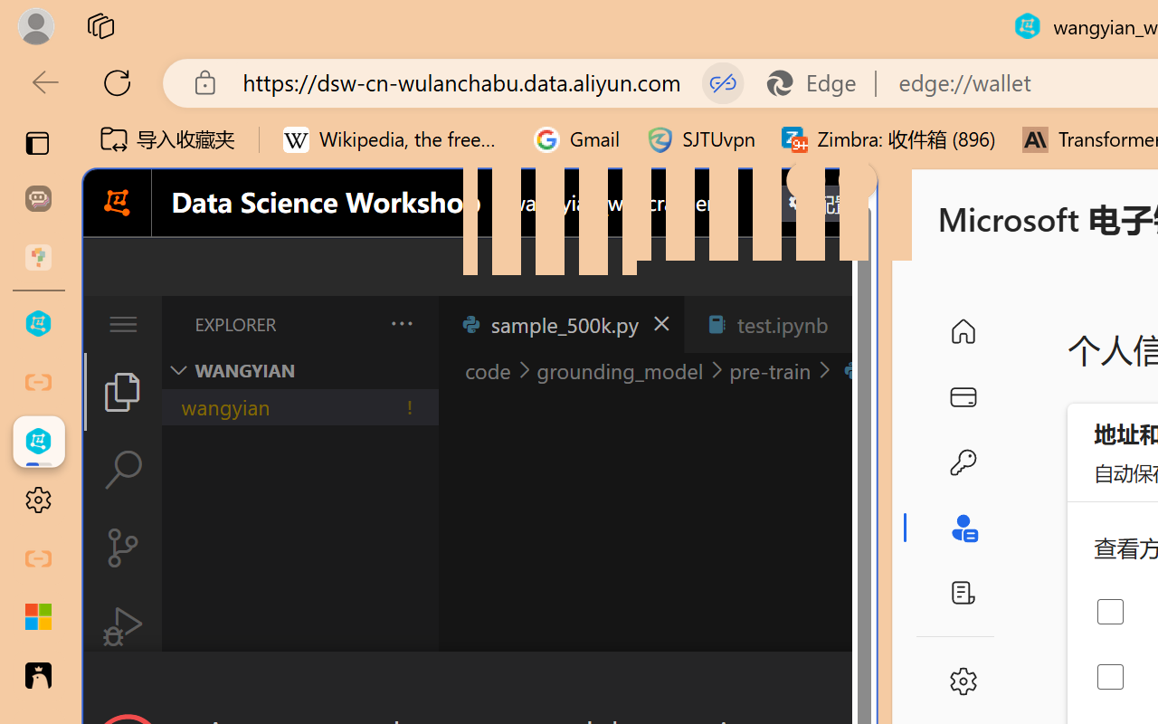 Image resolution: width=1158 pixels, height=724 pixels. Describe the element at coordinates (123, 547) in the screenshot. I see `Source Control (Ctrl+Shift+G)` at that location.